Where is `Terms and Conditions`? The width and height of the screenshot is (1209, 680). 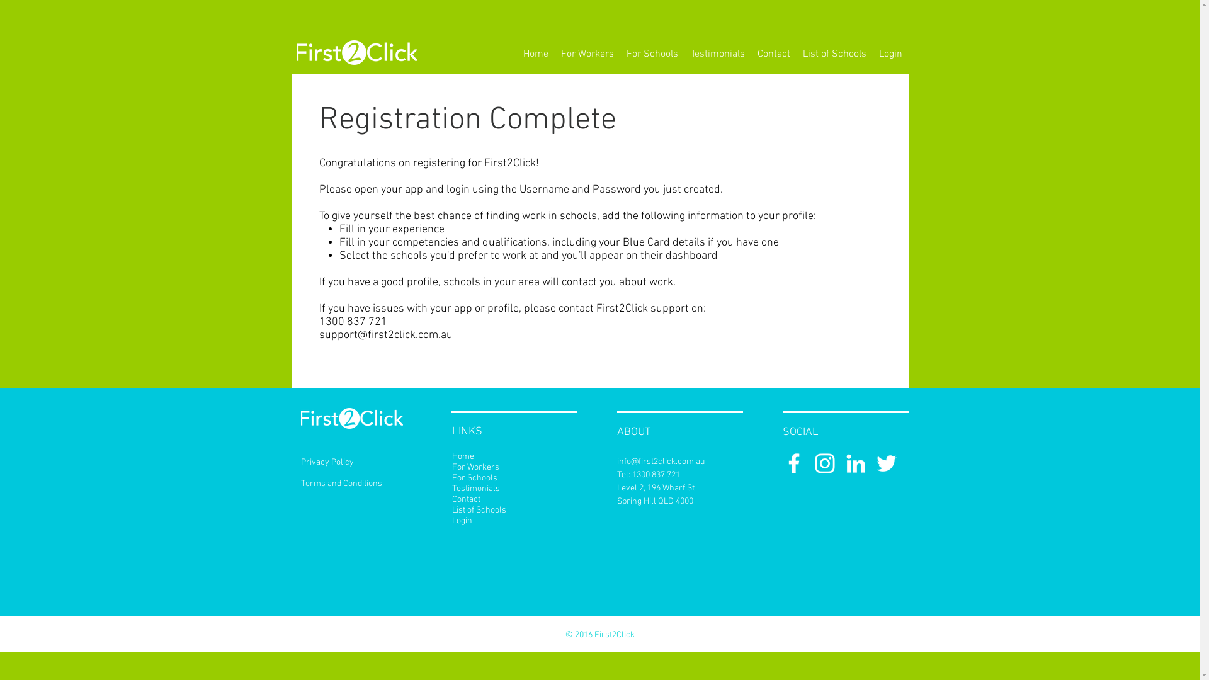 Terms and Conditions is located at coordinates (341, 484).